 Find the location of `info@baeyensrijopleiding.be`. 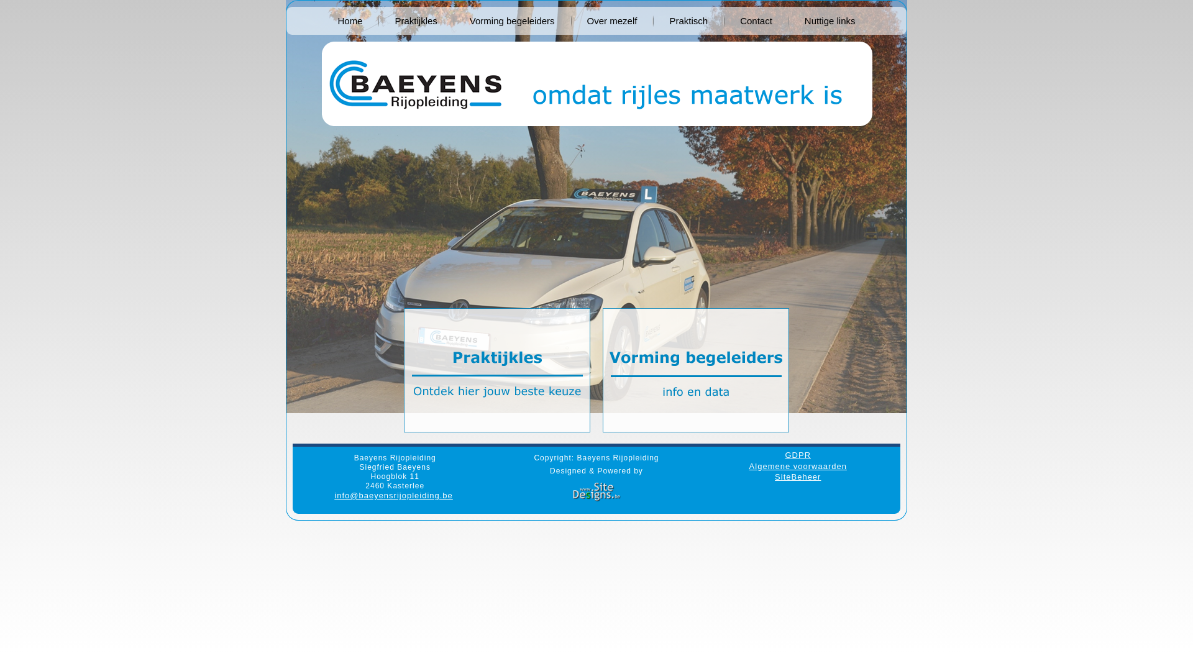

info@baeyensrijopleiding.be is located at coordinates (394, 496).